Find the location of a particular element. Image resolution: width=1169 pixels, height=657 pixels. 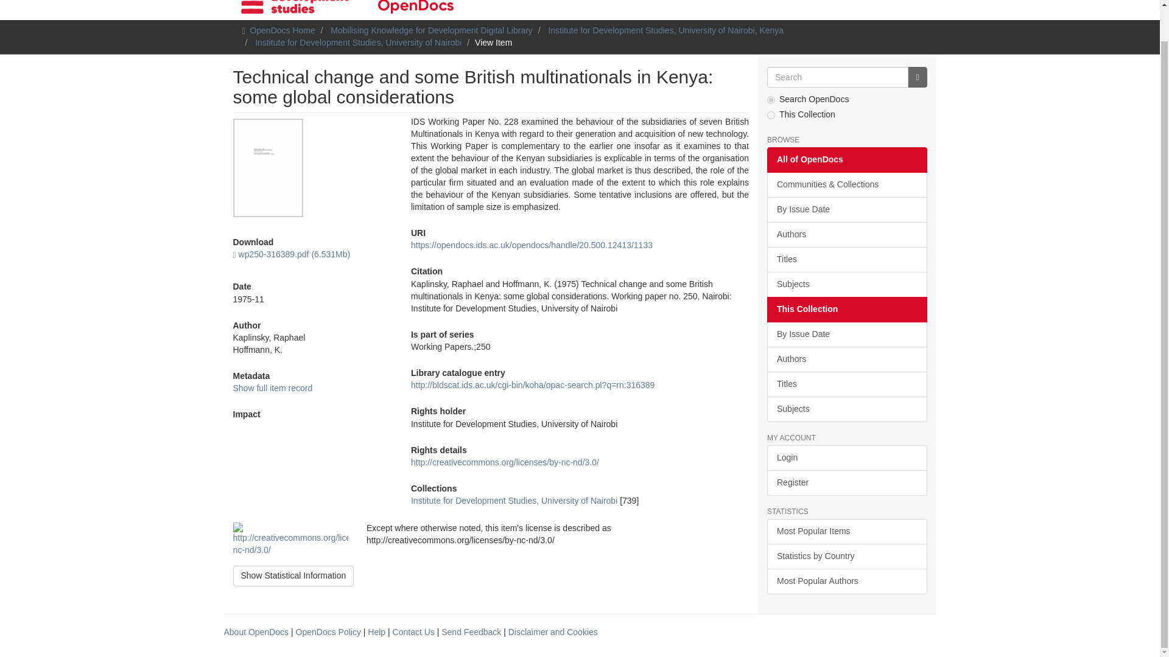

Show Statistical Information is located at coordinates (293, 575).